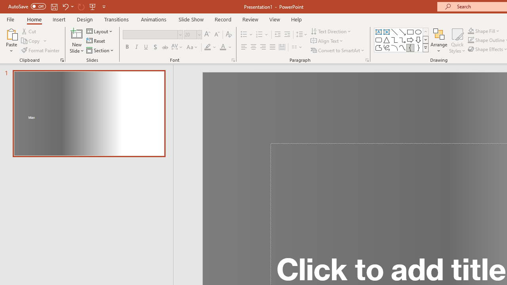 The width and height of the screenshot is (507, 285). Describe the element at coordinates (331, 31) in the screenshot. I see `Text Direction` at that location.